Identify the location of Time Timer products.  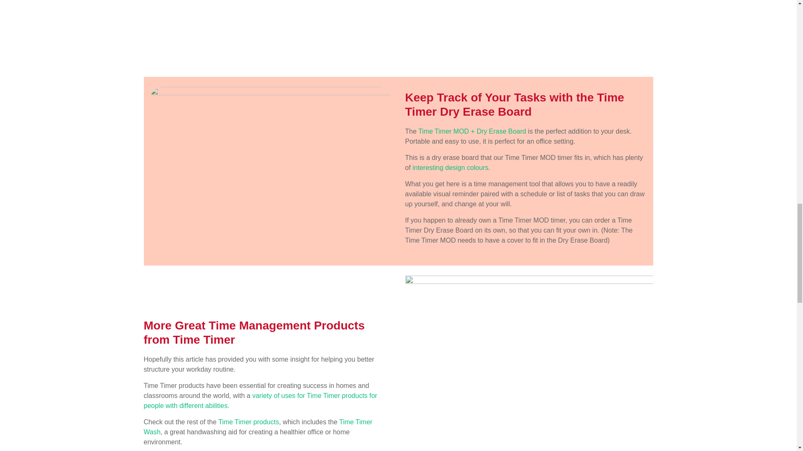
(248, 422).